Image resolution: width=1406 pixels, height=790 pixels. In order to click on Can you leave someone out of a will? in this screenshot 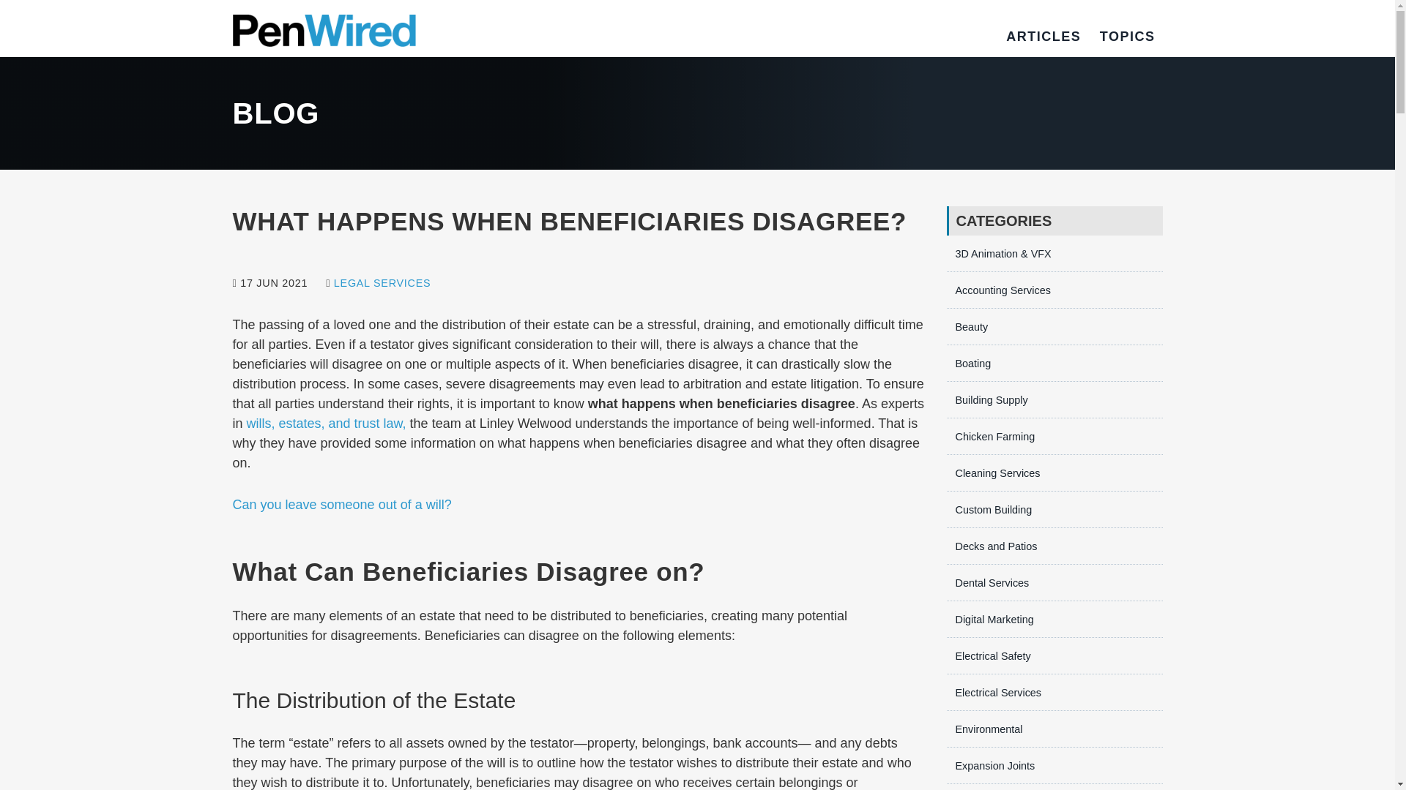, I will do `click(342, 505)`.